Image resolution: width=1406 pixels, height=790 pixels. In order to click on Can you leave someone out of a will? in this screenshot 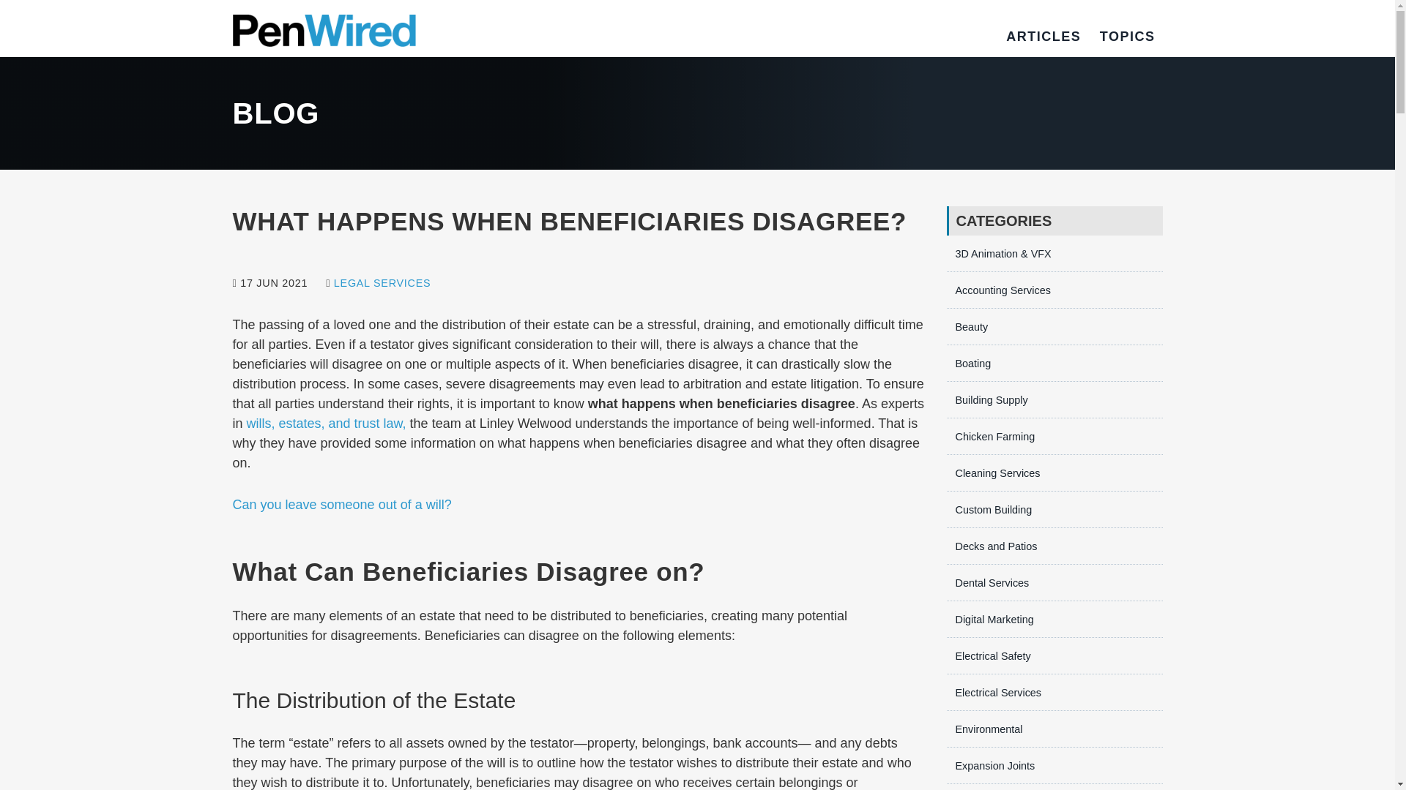, I will do `click(342, 505)`.